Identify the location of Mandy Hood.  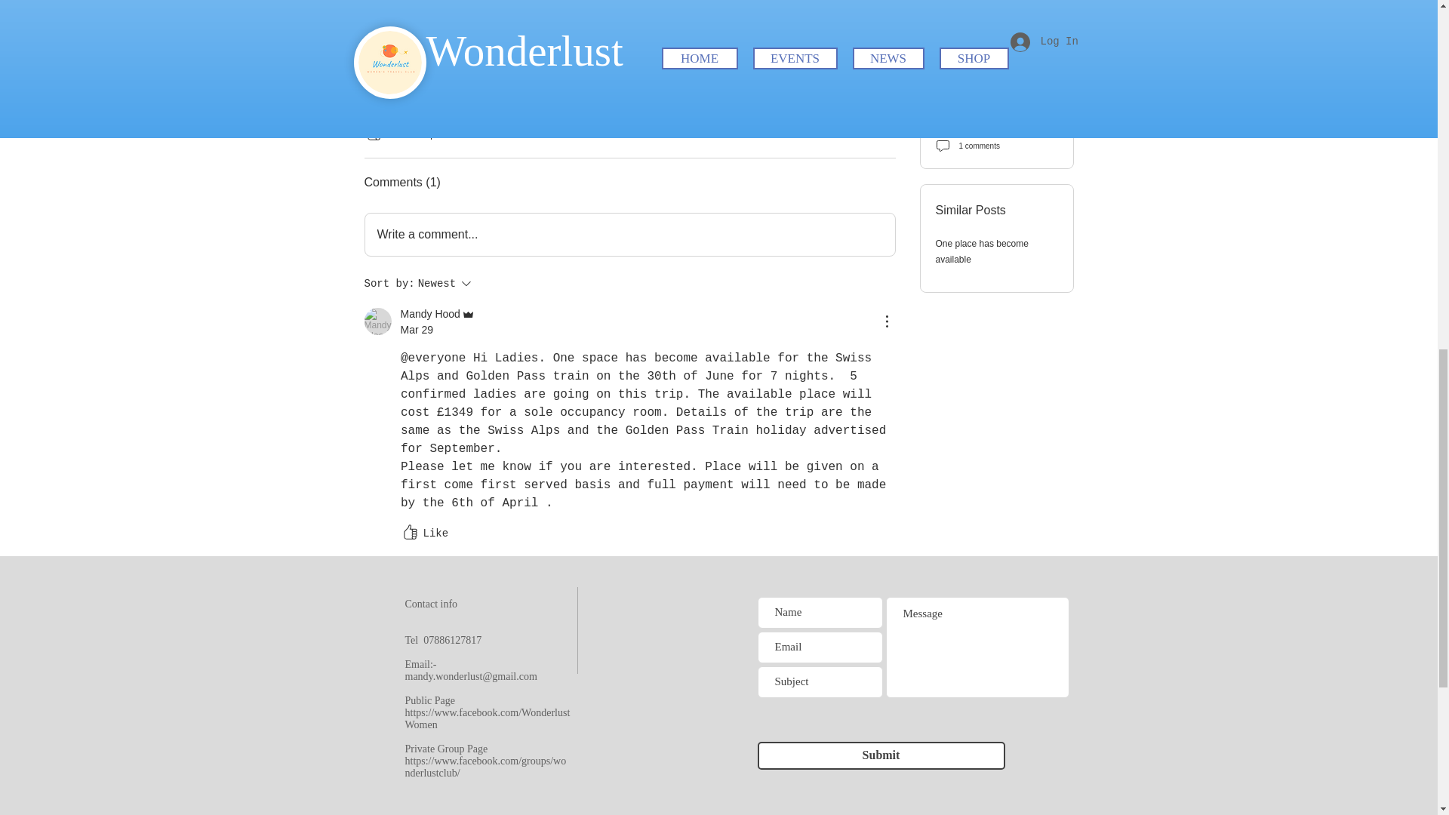
(881, 755).